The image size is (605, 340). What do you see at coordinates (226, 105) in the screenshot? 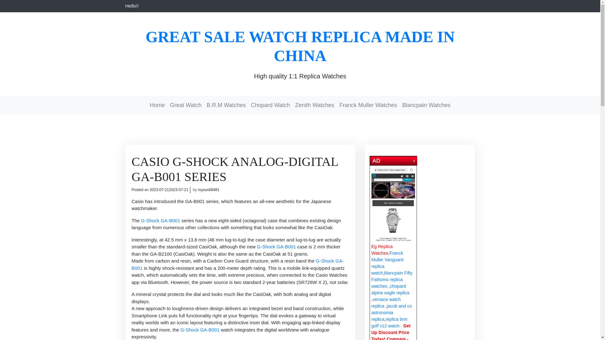
I see `B.R.M Watches` at bounding box center [226, 105].